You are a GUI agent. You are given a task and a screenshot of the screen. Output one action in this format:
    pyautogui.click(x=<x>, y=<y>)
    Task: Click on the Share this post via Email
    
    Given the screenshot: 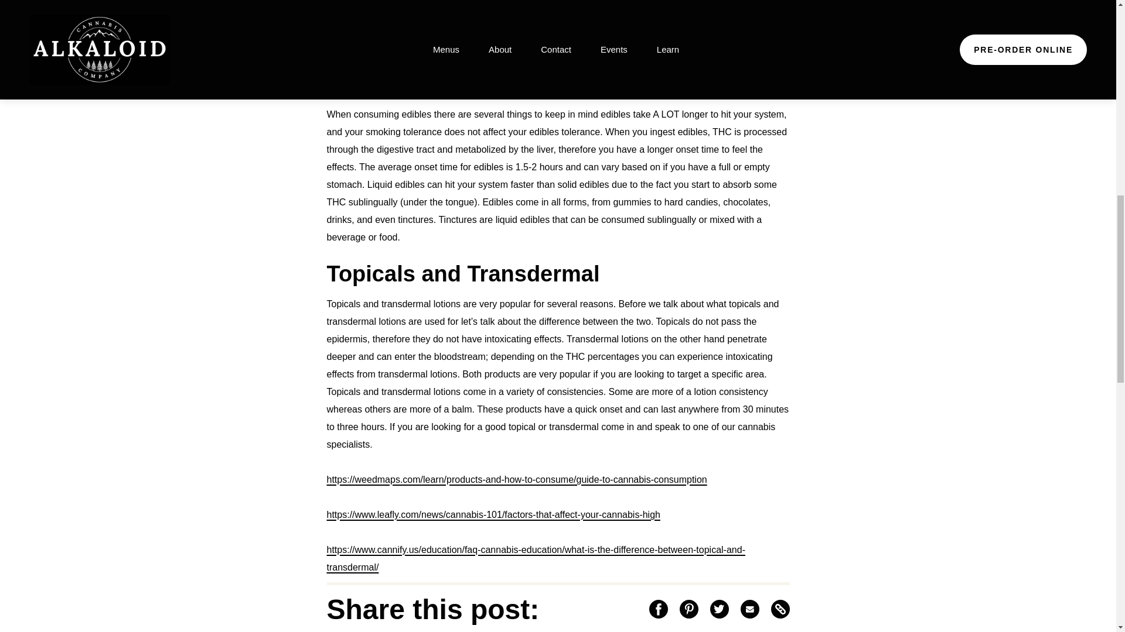 What is the action you would take?
    pyautogui.click(x=750, y=609)
    